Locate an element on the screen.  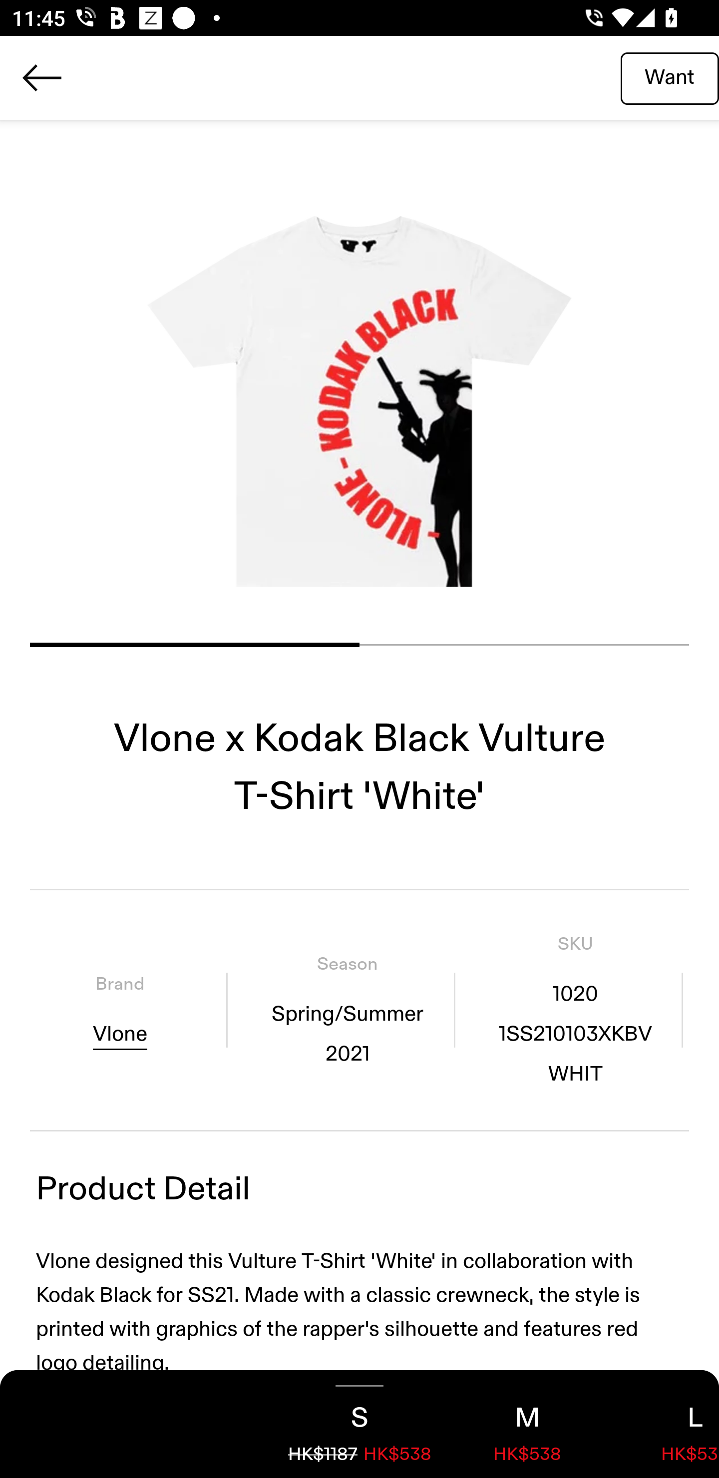
Season Spring/Summer 2021 is located at coordinates (347, 1009).